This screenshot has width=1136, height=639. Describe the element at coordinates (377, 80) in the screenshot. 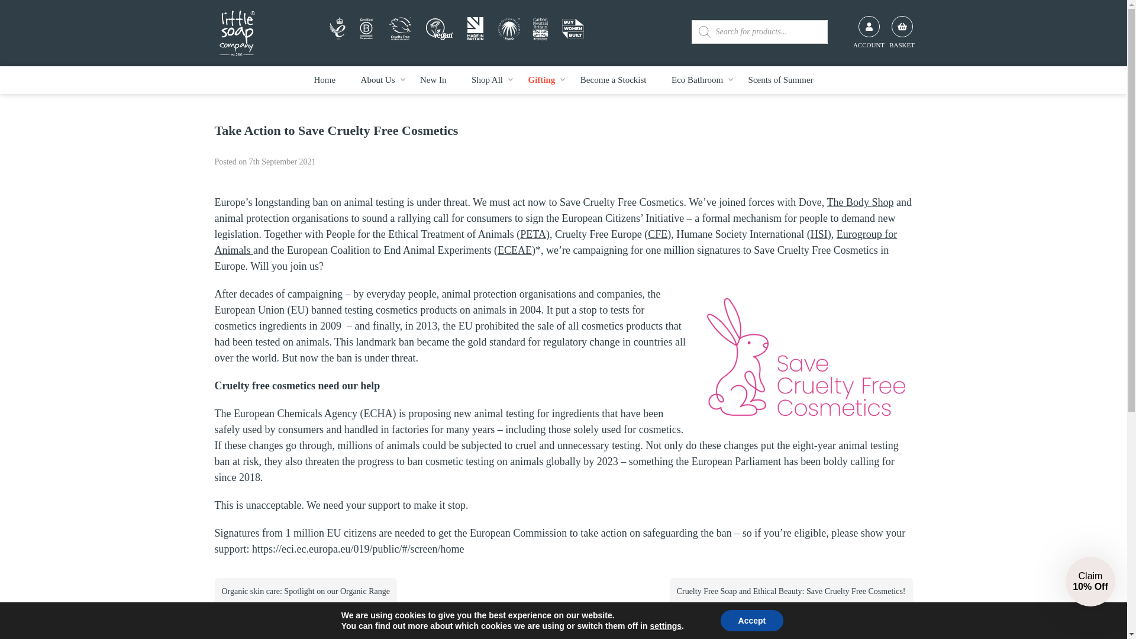

I see `About Us` at that location.